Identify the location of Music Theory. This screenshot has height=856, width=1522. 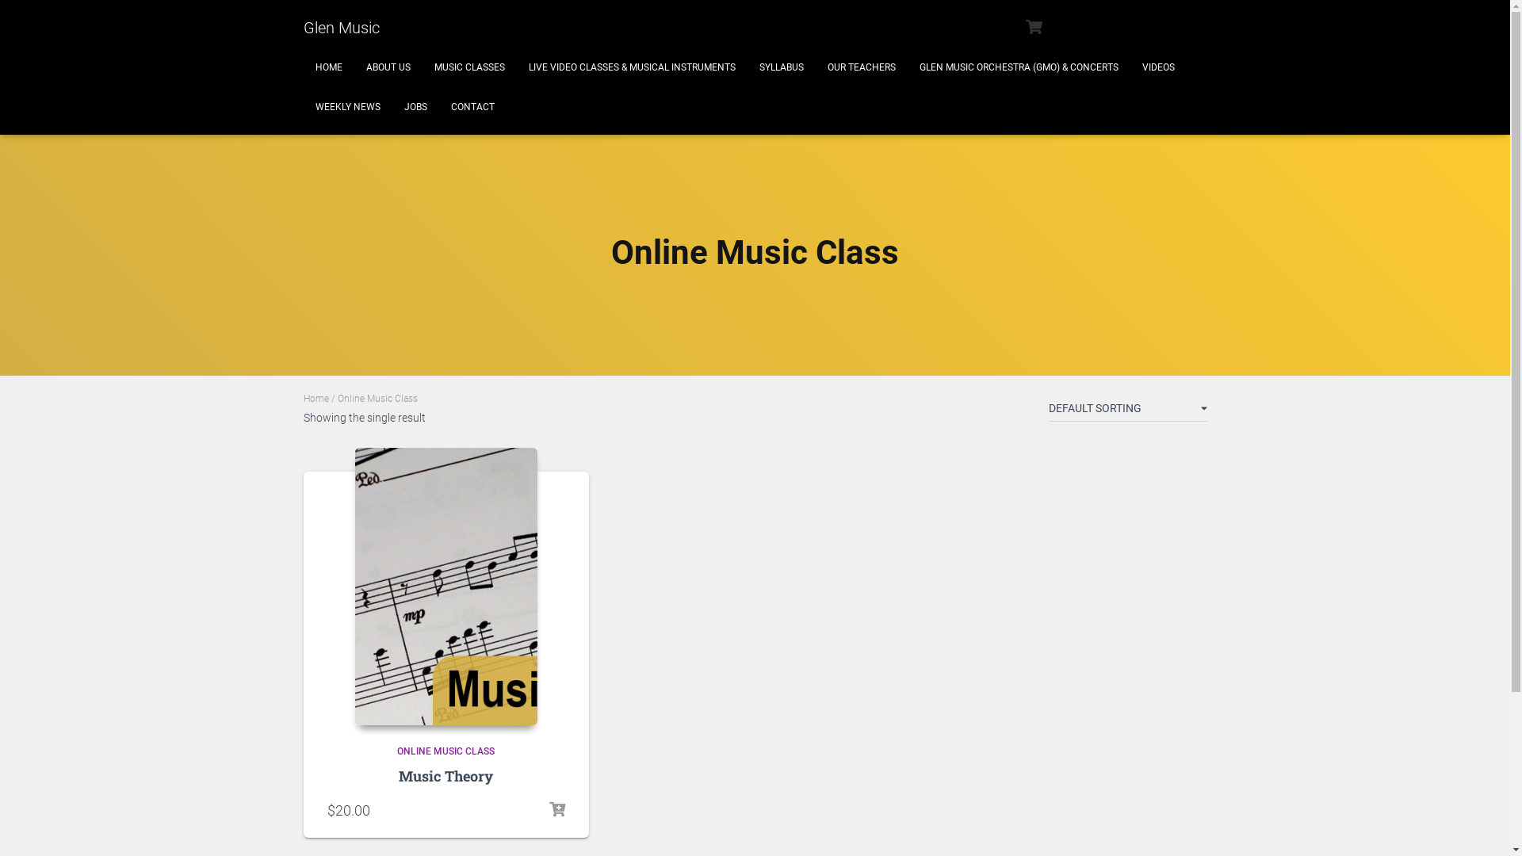
(446, 776).